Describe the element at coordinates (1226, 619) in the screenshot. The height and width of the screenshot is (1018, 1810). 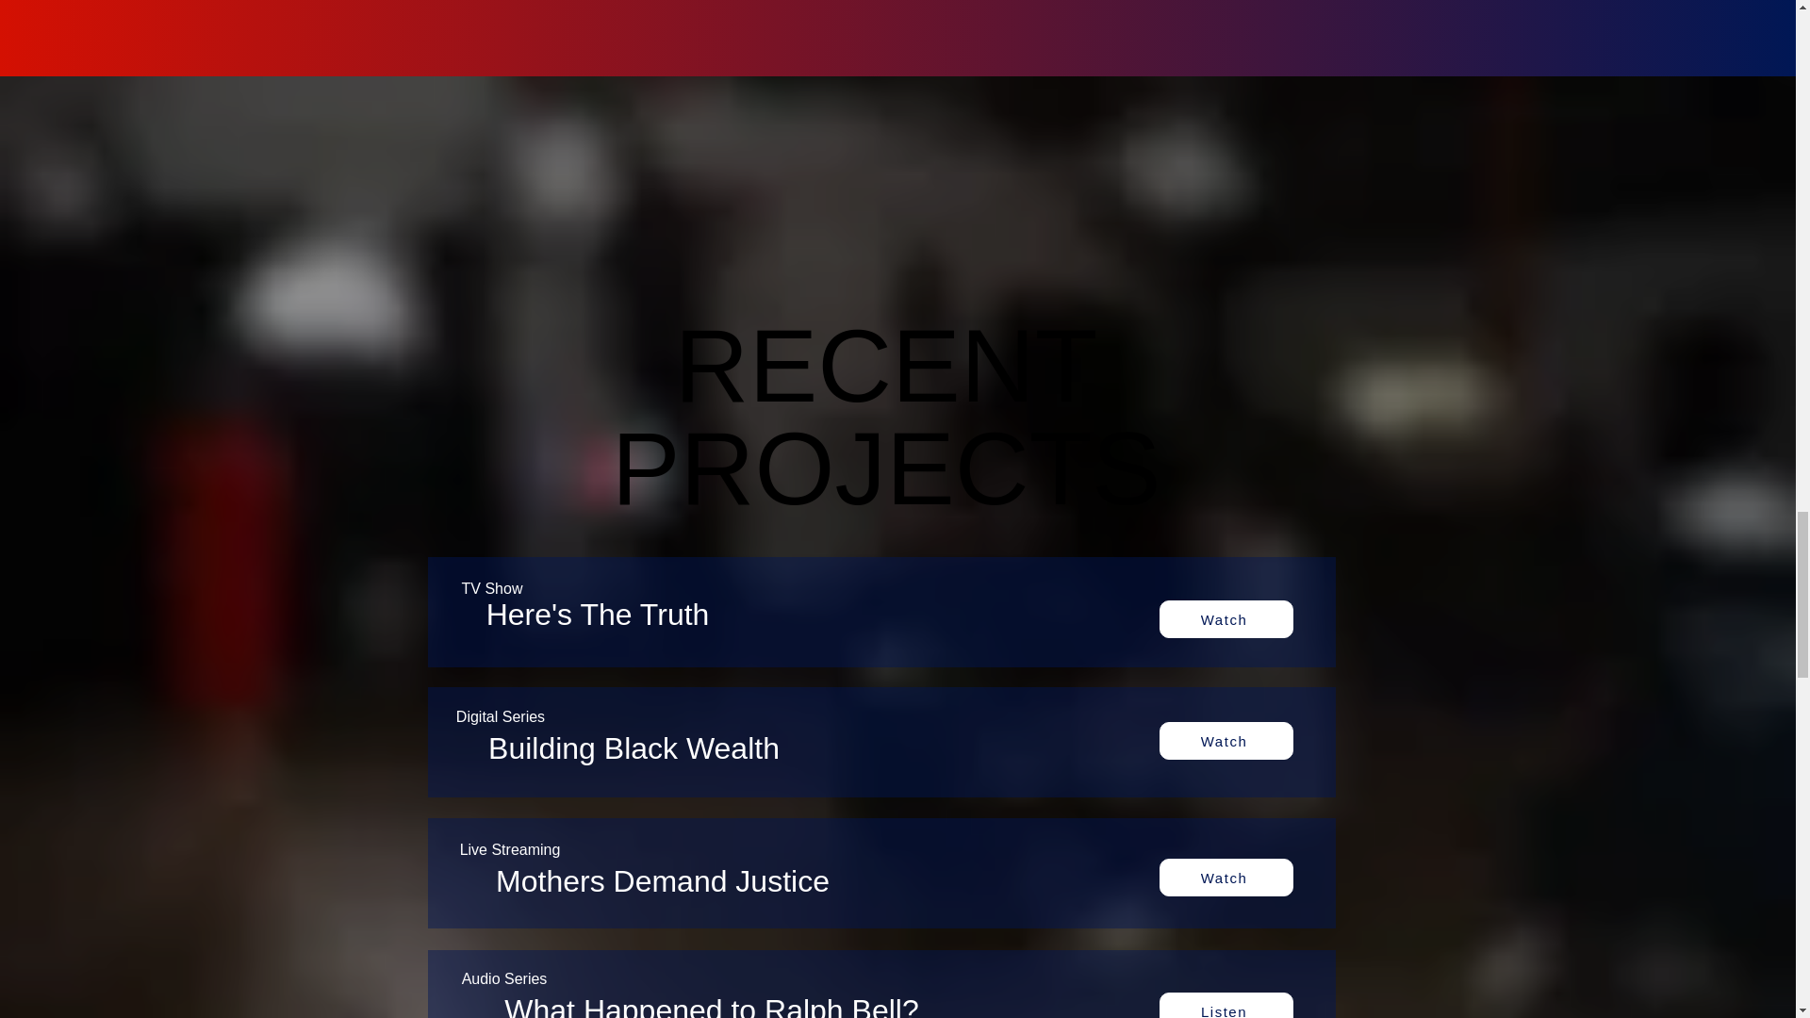
I see `Listen` at that location.